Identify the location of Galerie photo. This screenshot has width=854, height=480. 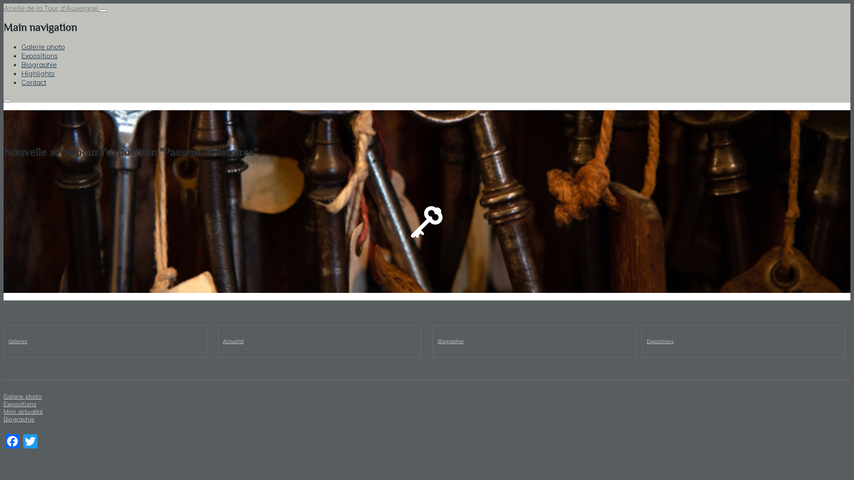
(43, 47).